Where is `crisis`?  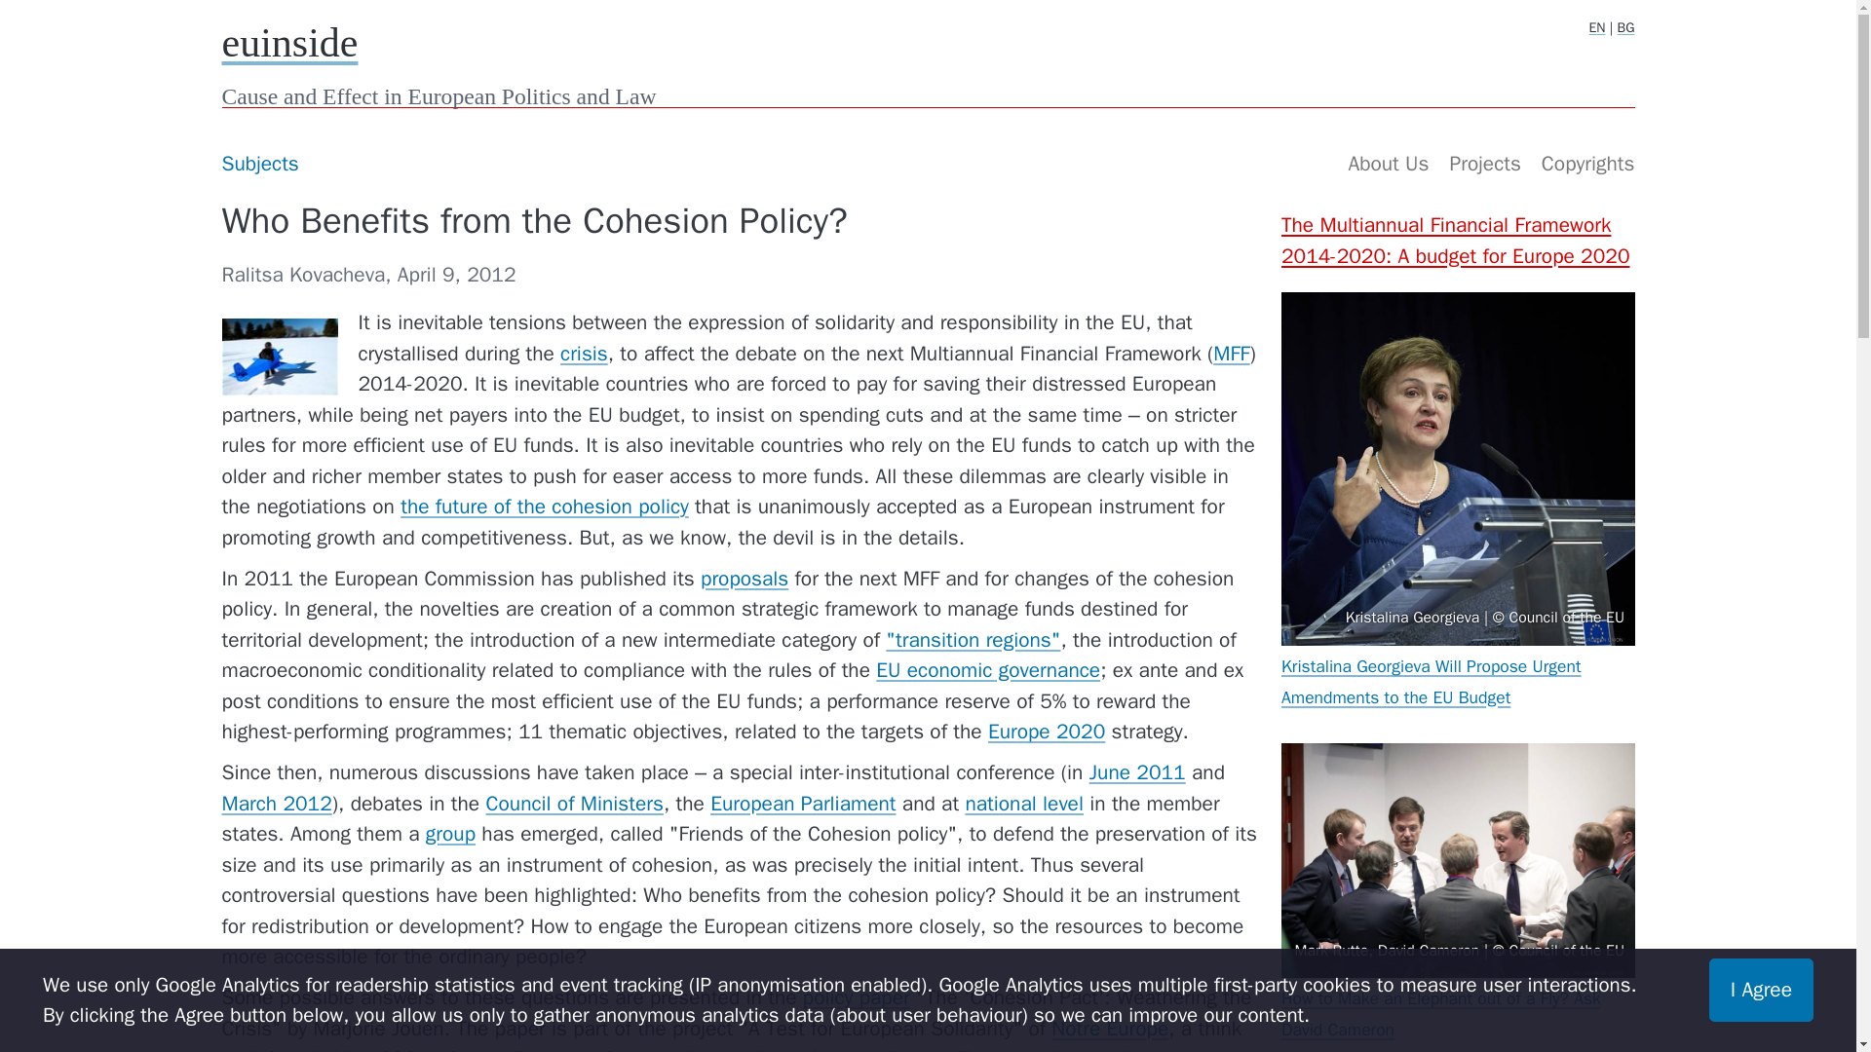
crisis is located at coordinates (584, 353).